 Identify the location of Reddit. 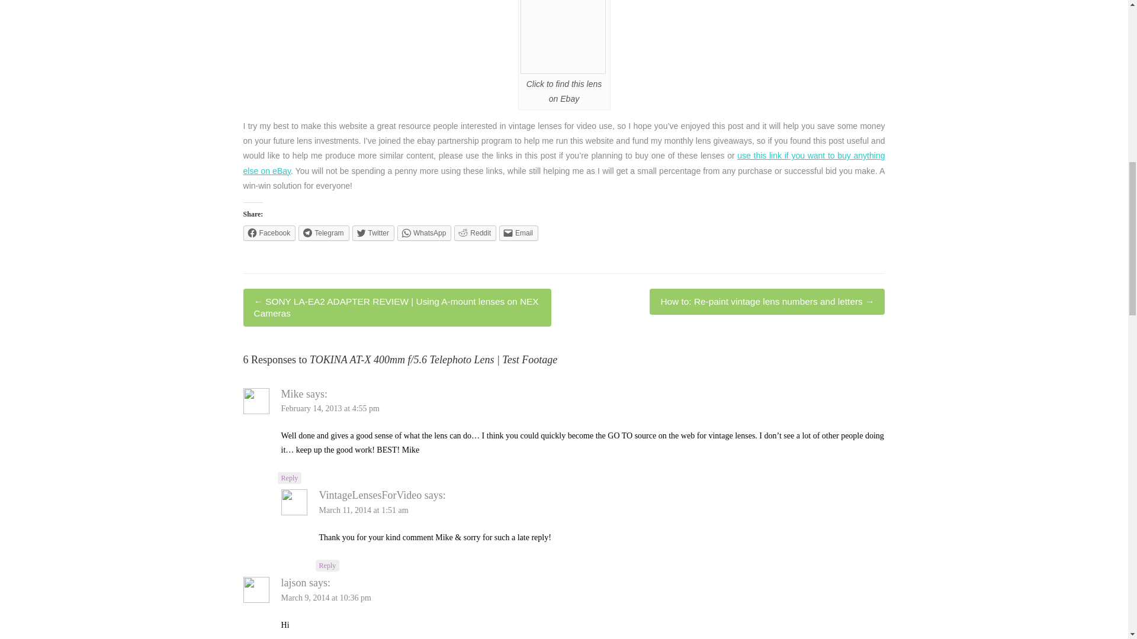
(475, 233).